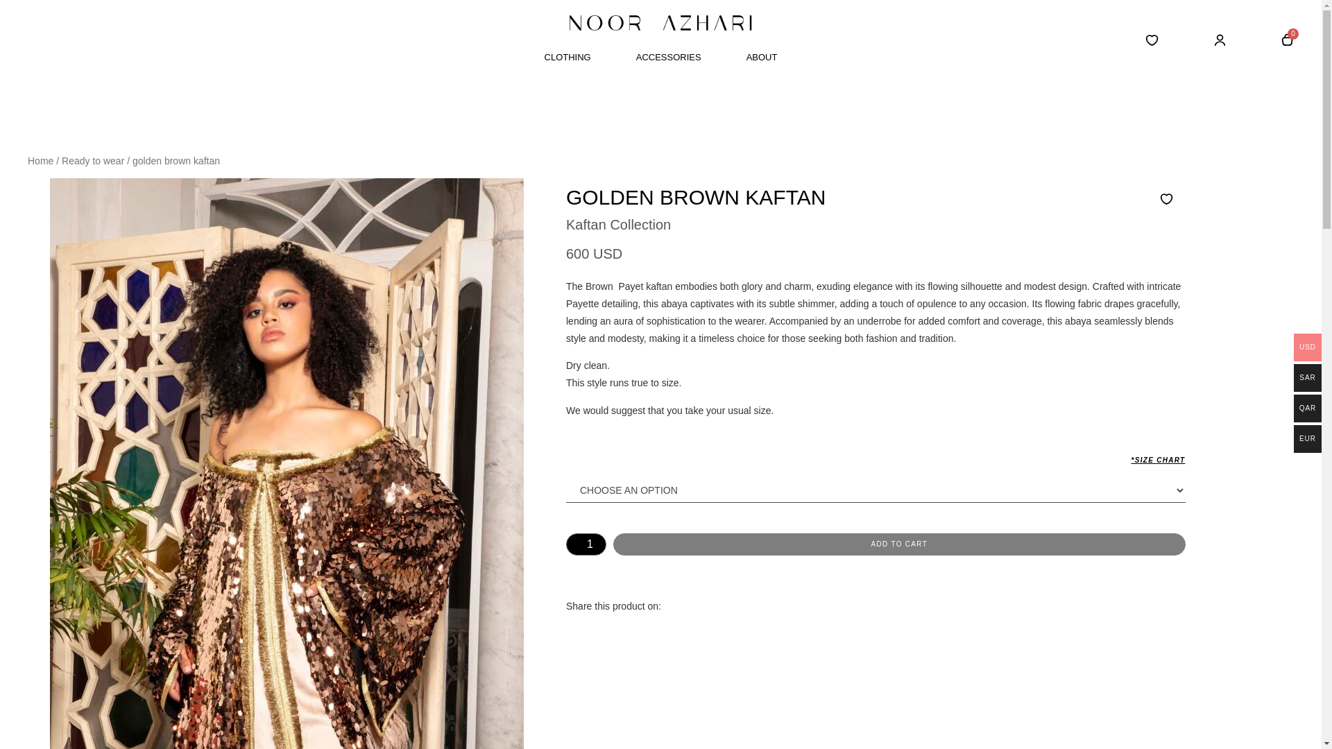 This screenshot has width=1332, height=749. Describe the element at coordinates (567, 57) in the screenshot. I see `CLOTHING` at that location.